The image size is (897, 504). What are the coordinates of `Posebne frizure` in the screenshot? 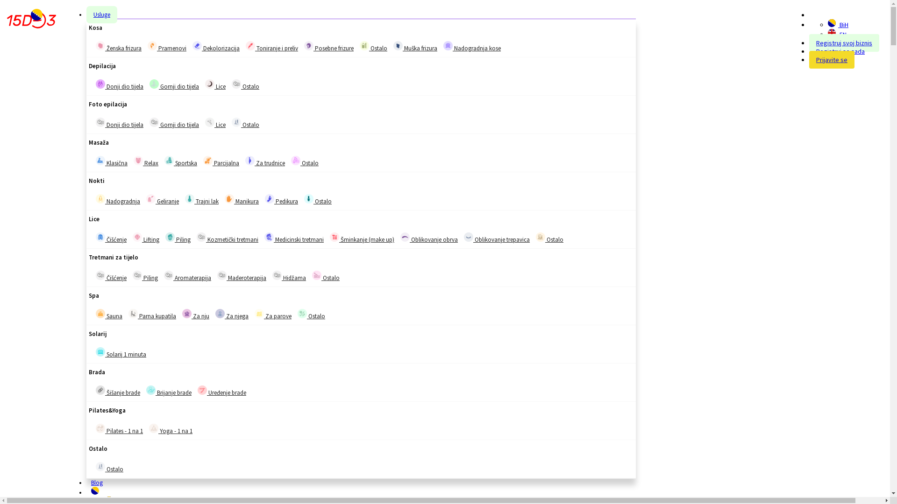 It's located at (309, 46).